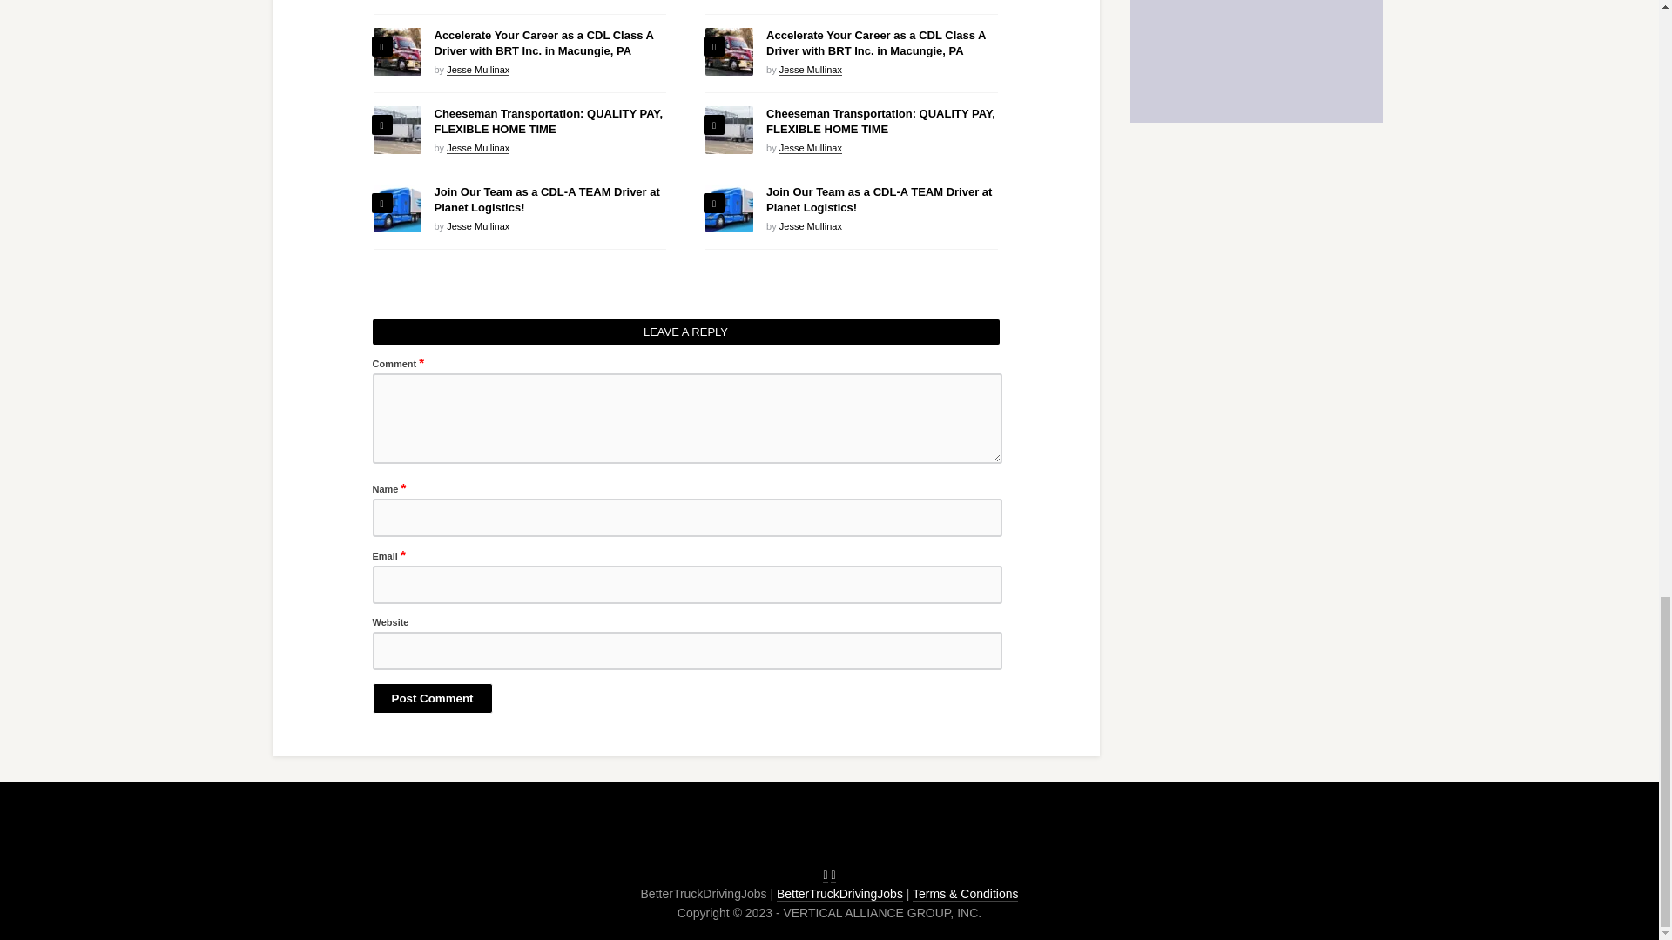 This screenshot has height=940, width=1672. What do you see at coordinates (397, 131) in the screenshot?
I see `Cheeseman Transportation: QUALITY PAY, FLEXIBLE HOME TIME 4` at bounding box center [397, 131].